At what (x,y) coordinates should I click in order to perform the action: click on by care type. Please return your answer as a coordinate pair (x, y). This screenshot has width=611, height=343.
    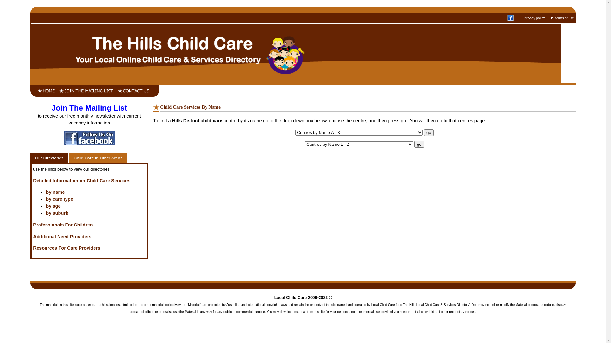
    Looking at the image, I should click on (60, 199).